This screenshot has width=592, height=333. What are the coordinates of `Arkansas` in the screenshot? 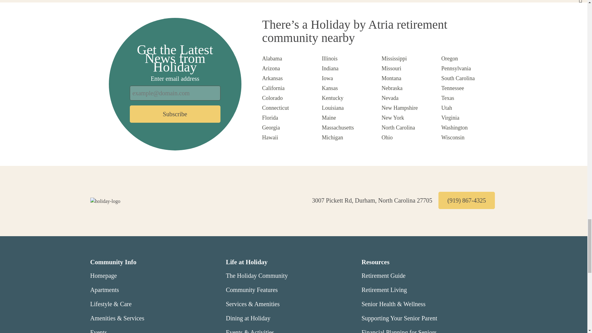 It's located at (273, 78).